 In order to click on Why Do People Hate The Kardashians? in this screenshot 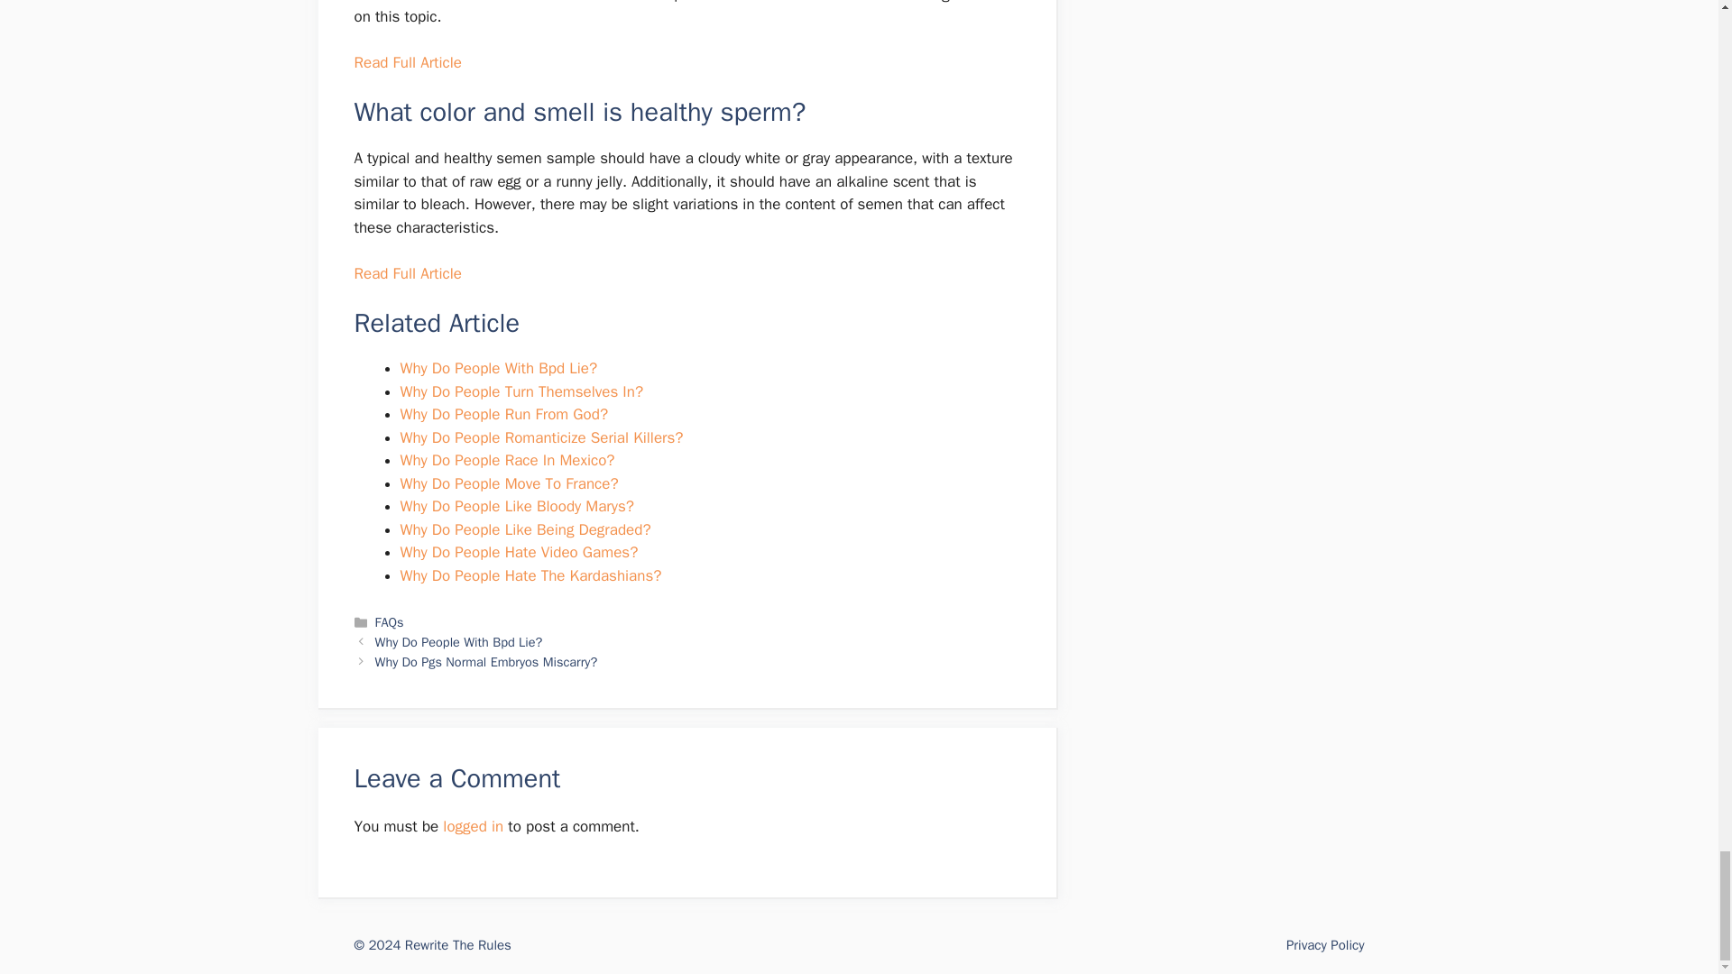, I will do `click(530, 575)`.